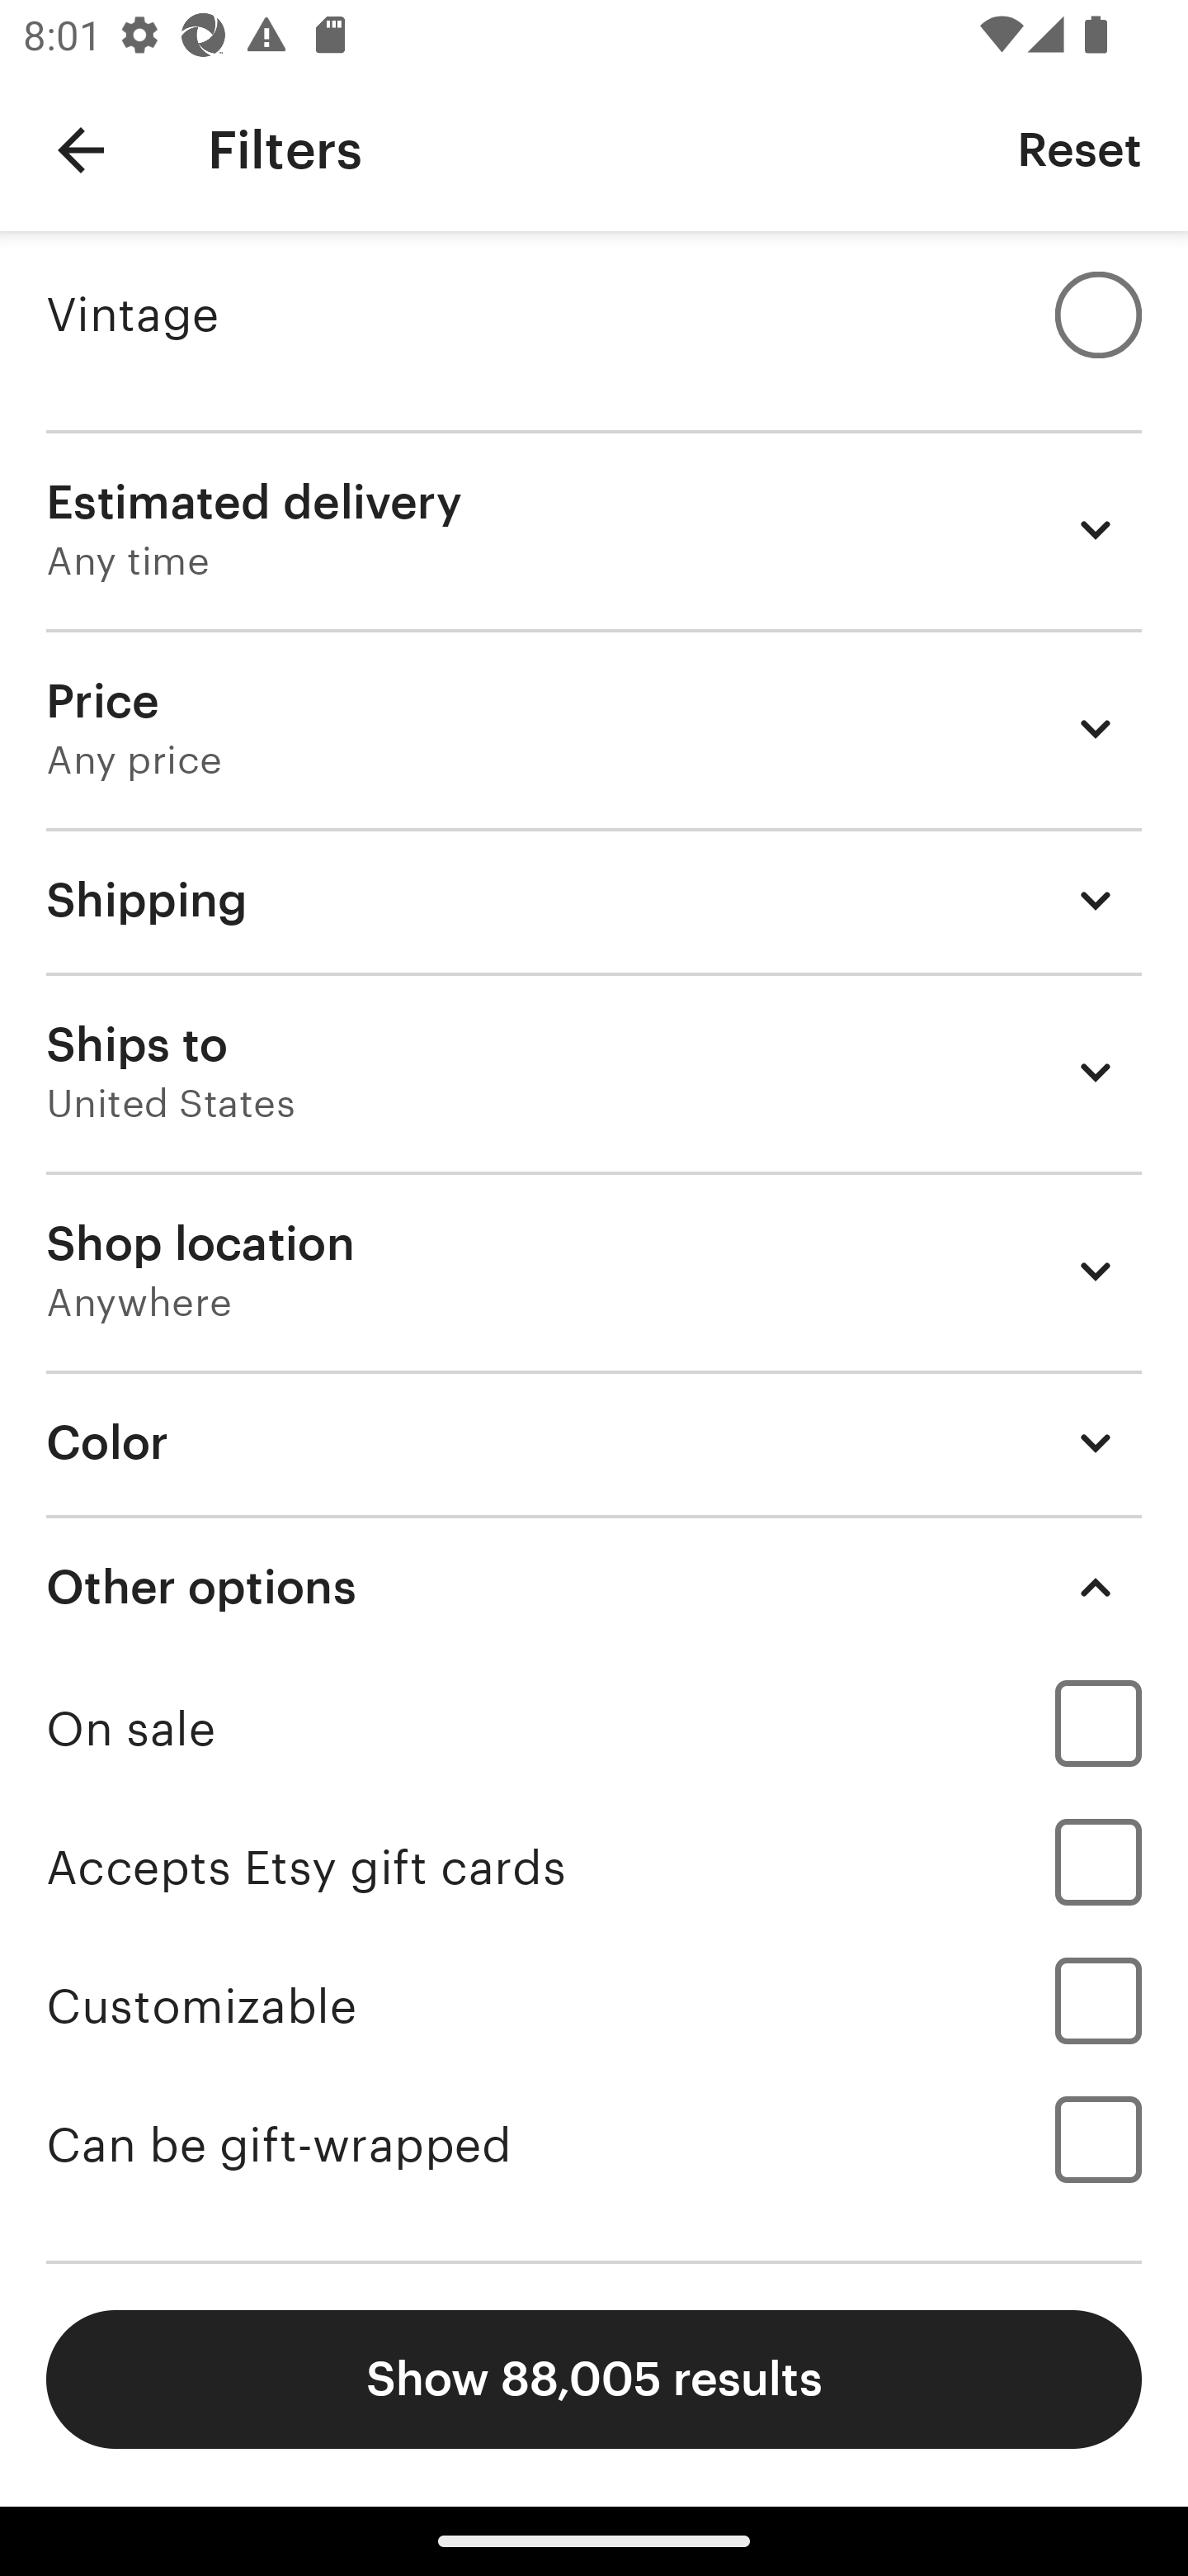 The height and width of the screenshot is (2576, 1188). I want to click on Show 88,005 results, so click(594, 2379).